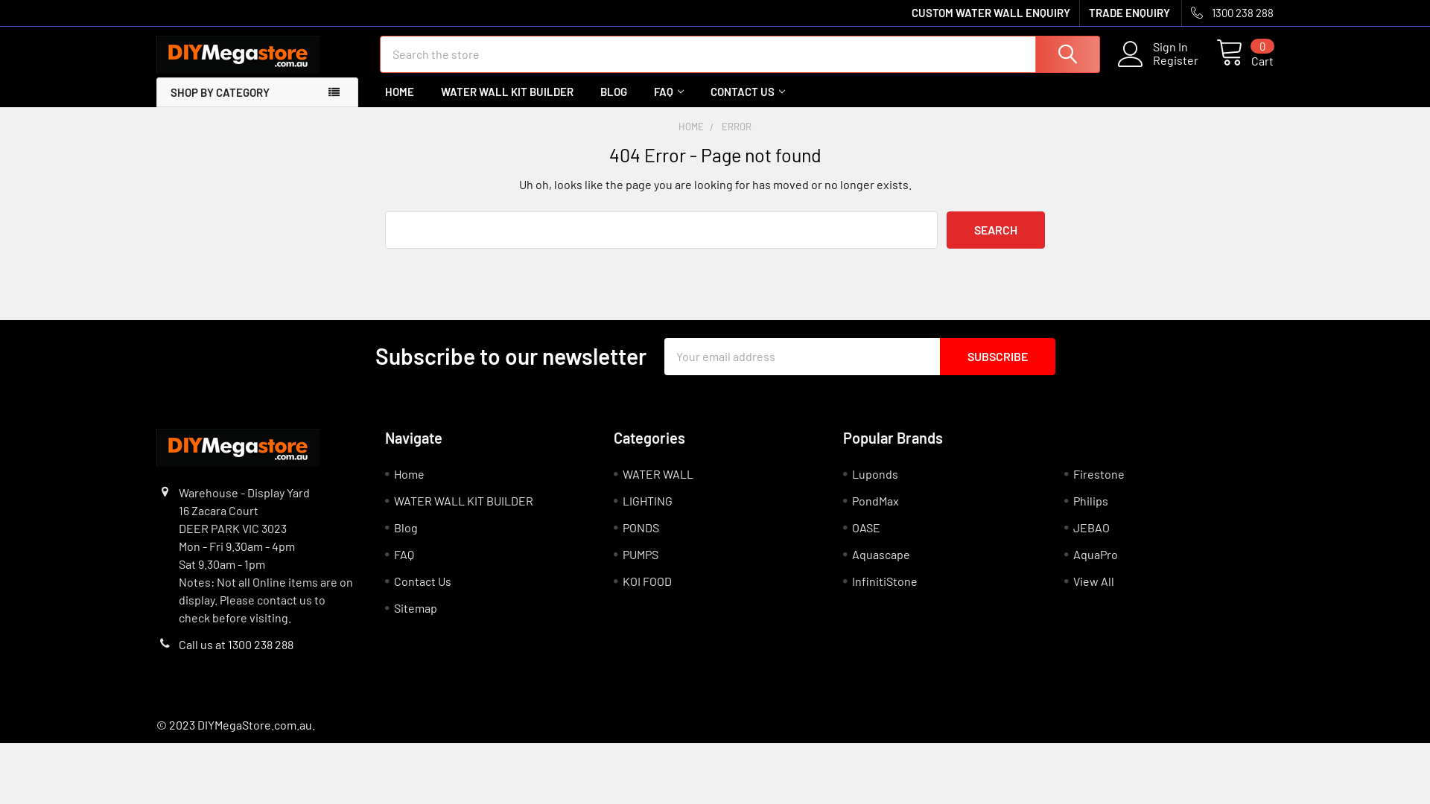  I want to click on Blog, so click(406, 527).